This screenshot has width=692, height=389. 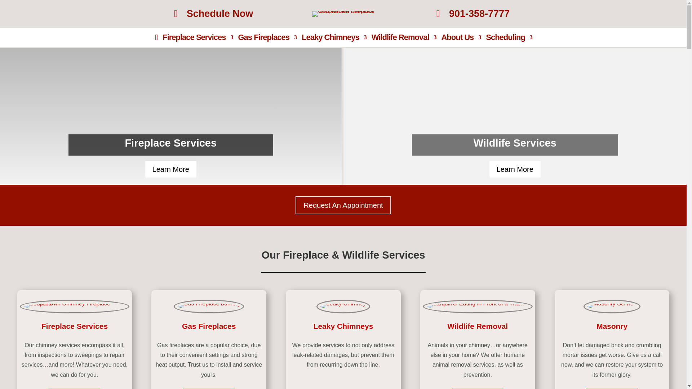 I want to click on Learn More, so click(x=515, y=169).